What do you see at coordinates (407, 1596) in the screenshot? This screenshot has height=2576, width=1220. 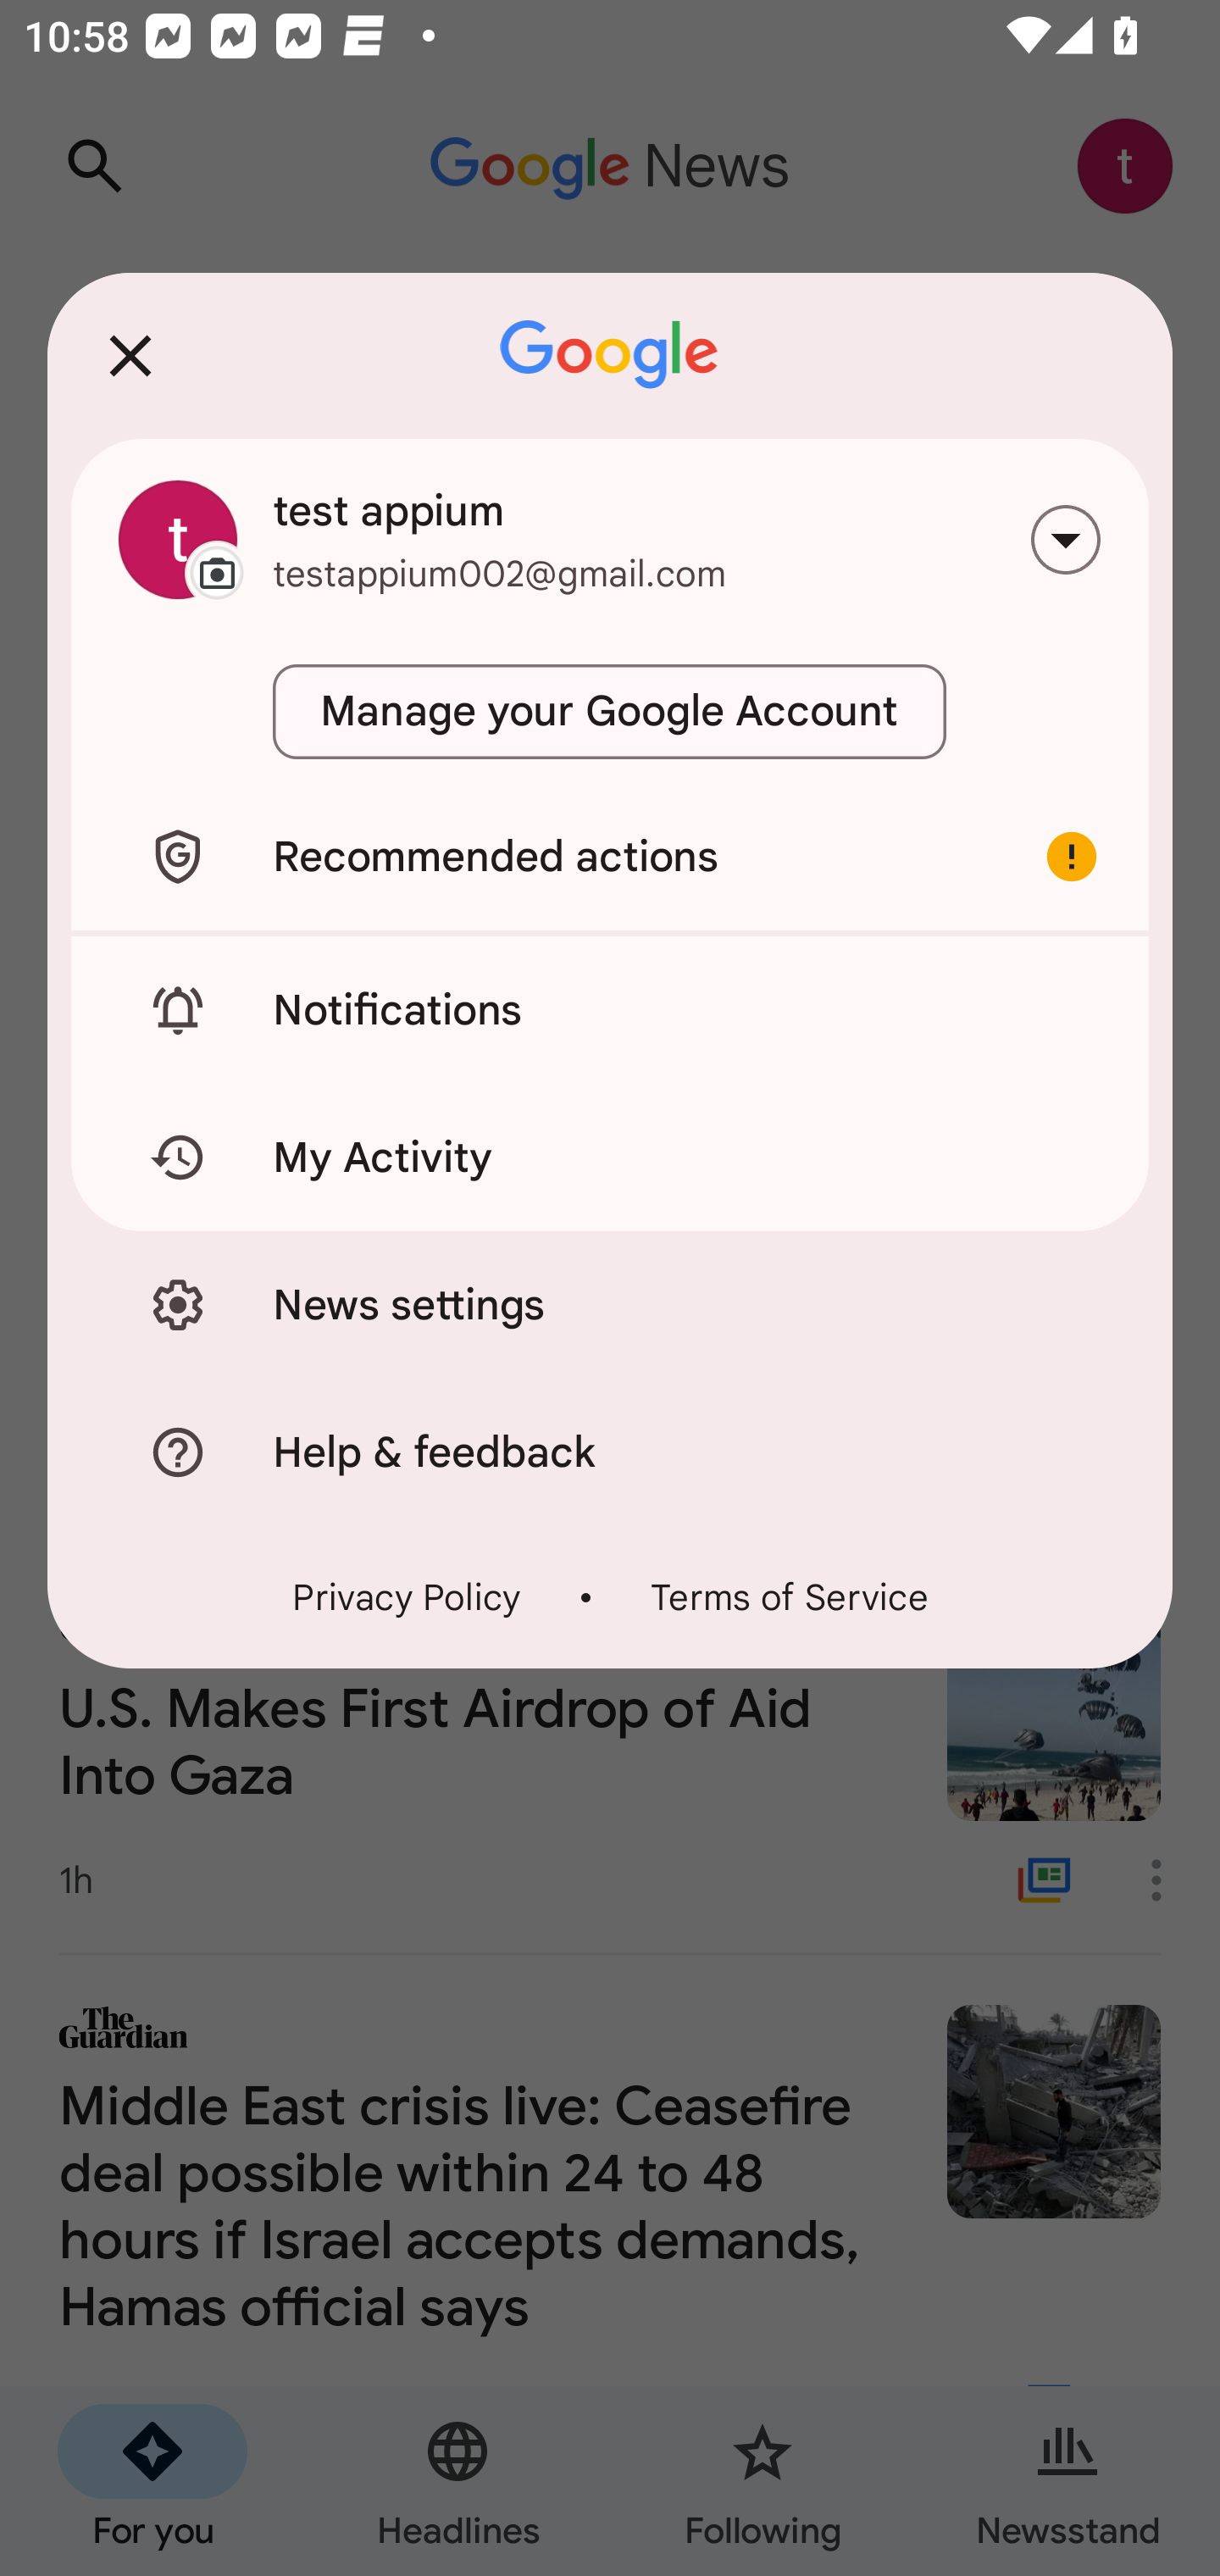 I see `Privacy Policy` at bounding box center [407, 1596].